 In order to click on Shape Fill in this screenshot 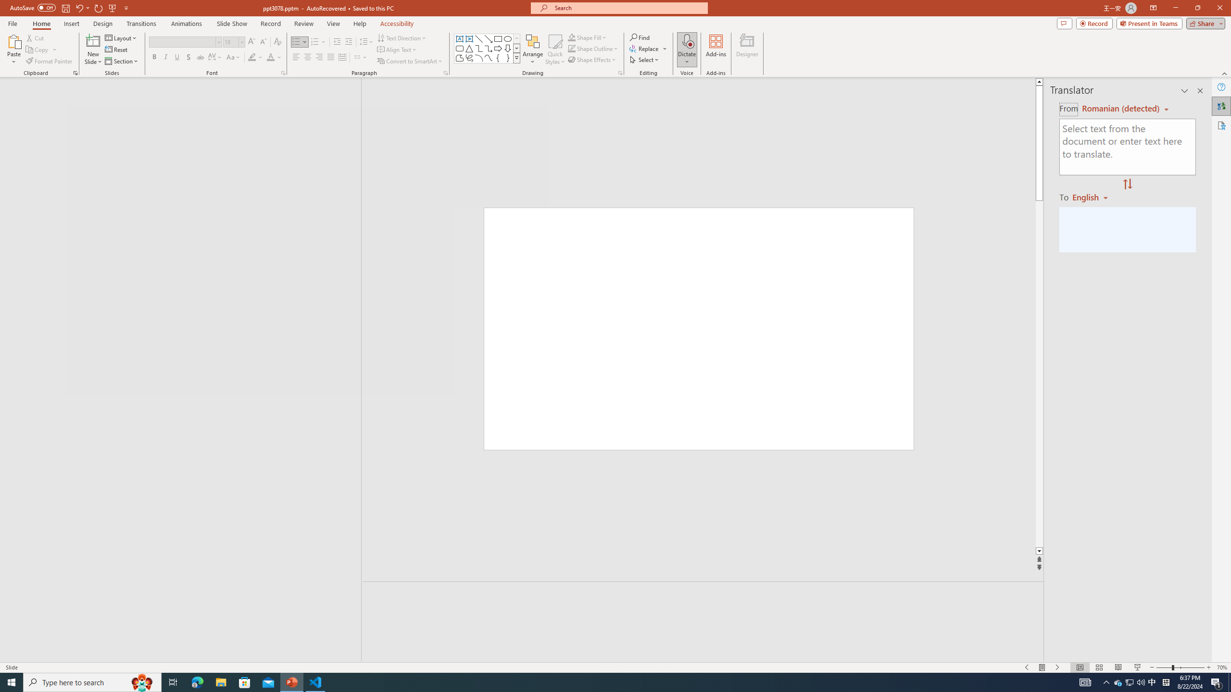, I will do `click(588, 37)`.